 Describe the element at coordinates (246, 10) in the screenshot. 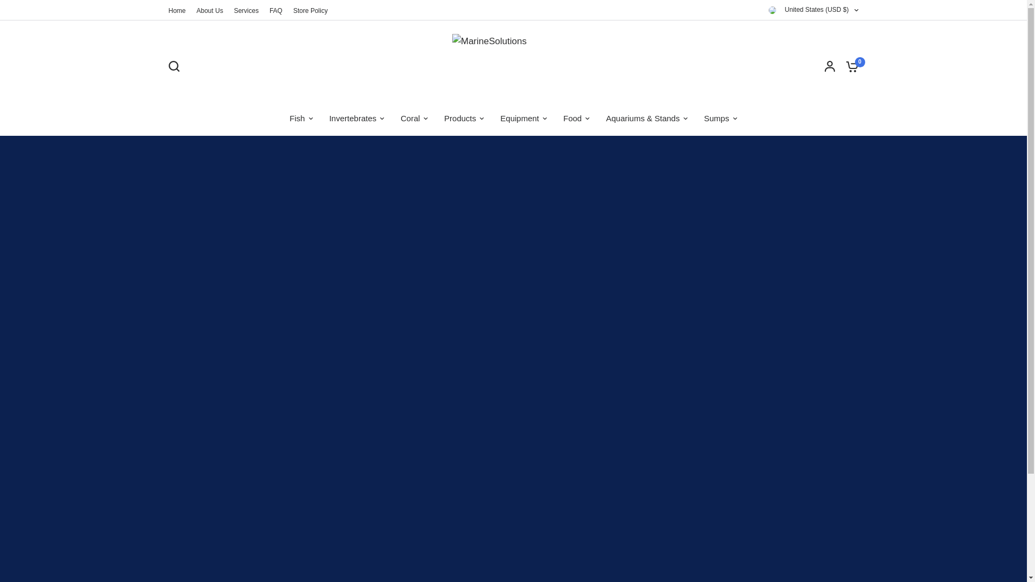

I see `Services` at that location.